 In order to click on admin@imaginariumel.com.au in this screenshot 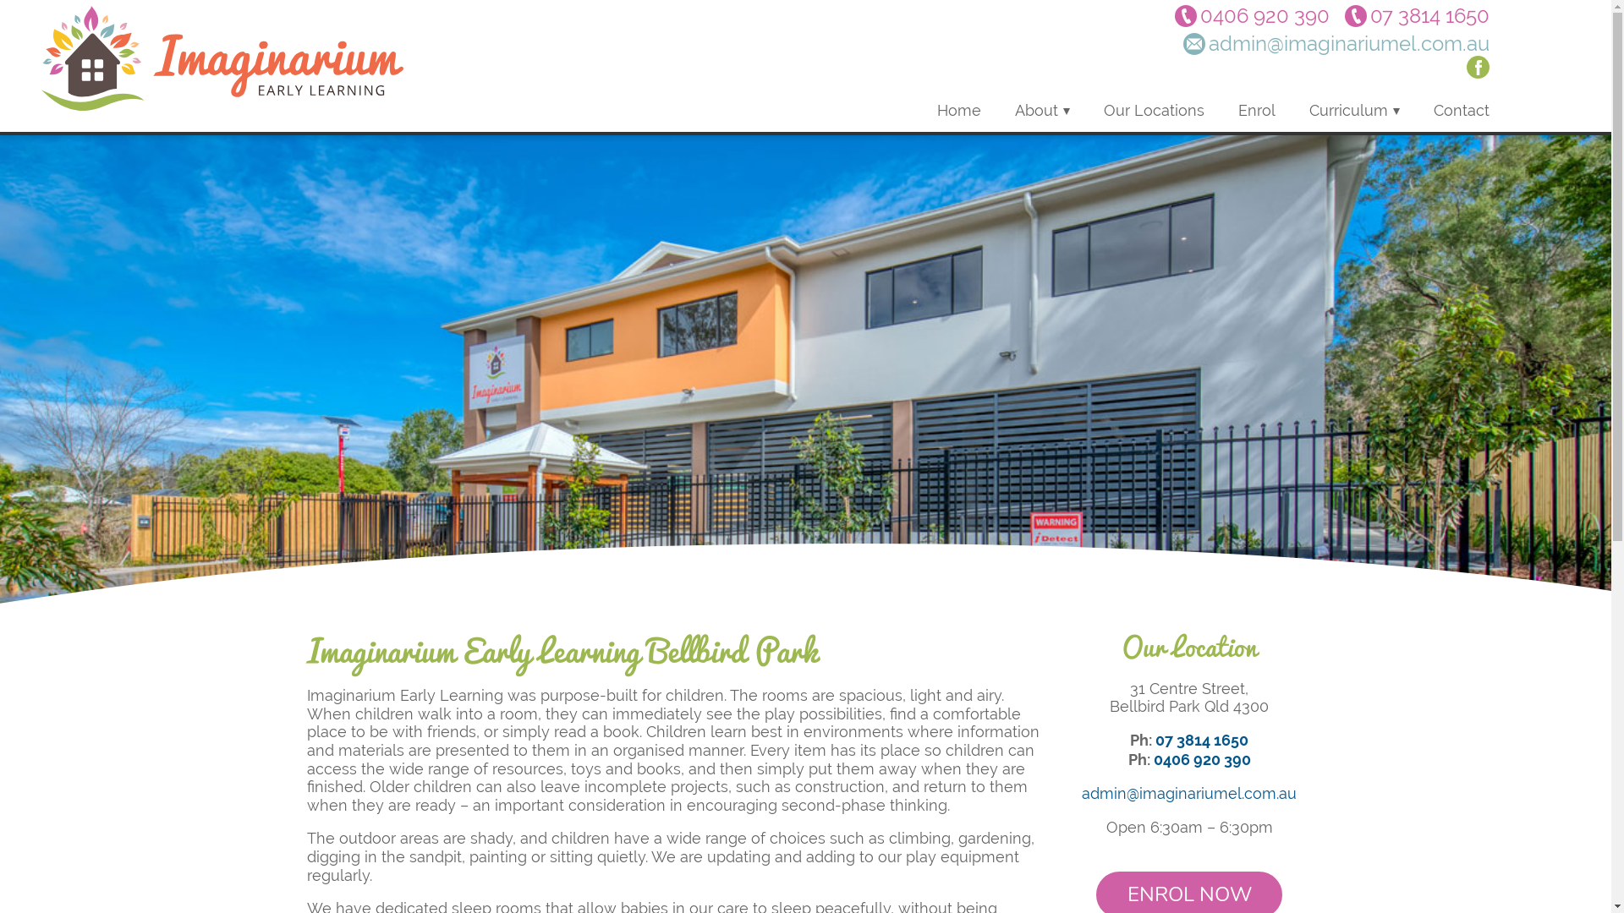, I will do `click(1189, 793)`.